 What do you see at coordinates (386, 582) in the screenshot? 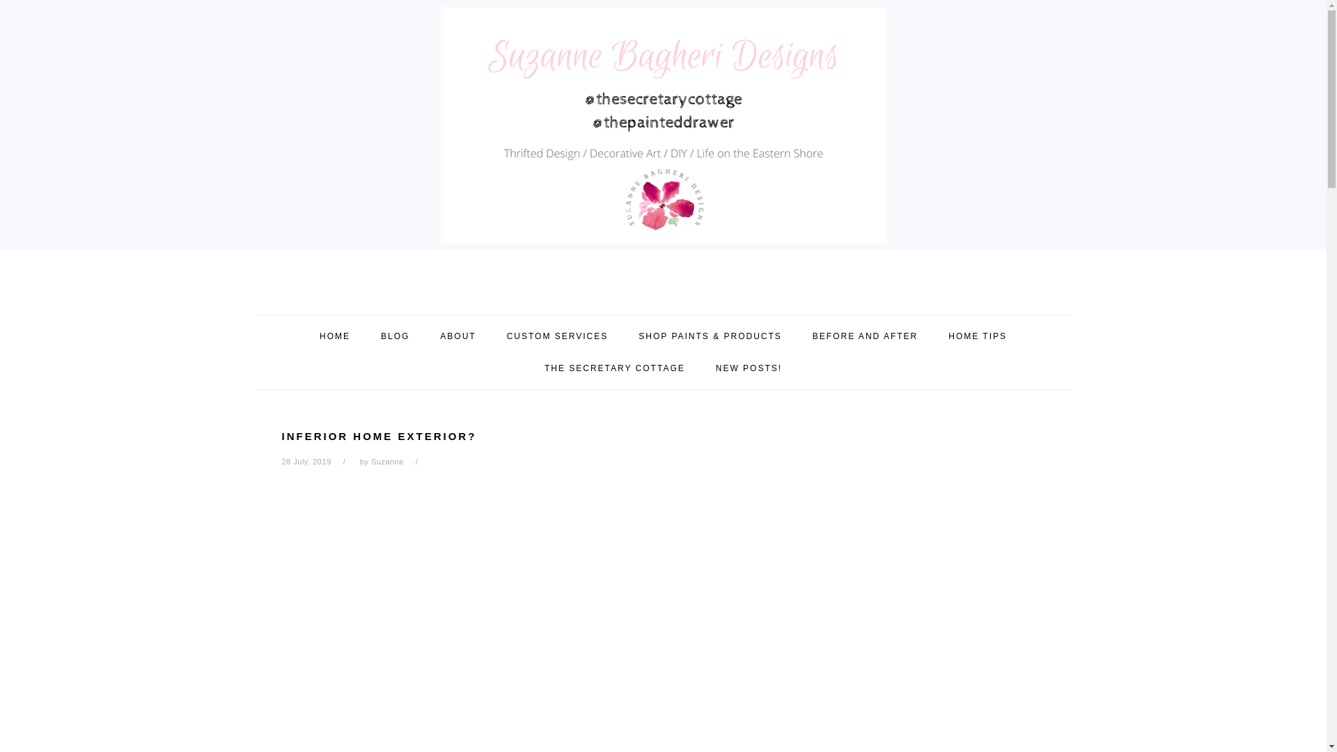
I see `Advertisement` at bounding box center [386, 582].